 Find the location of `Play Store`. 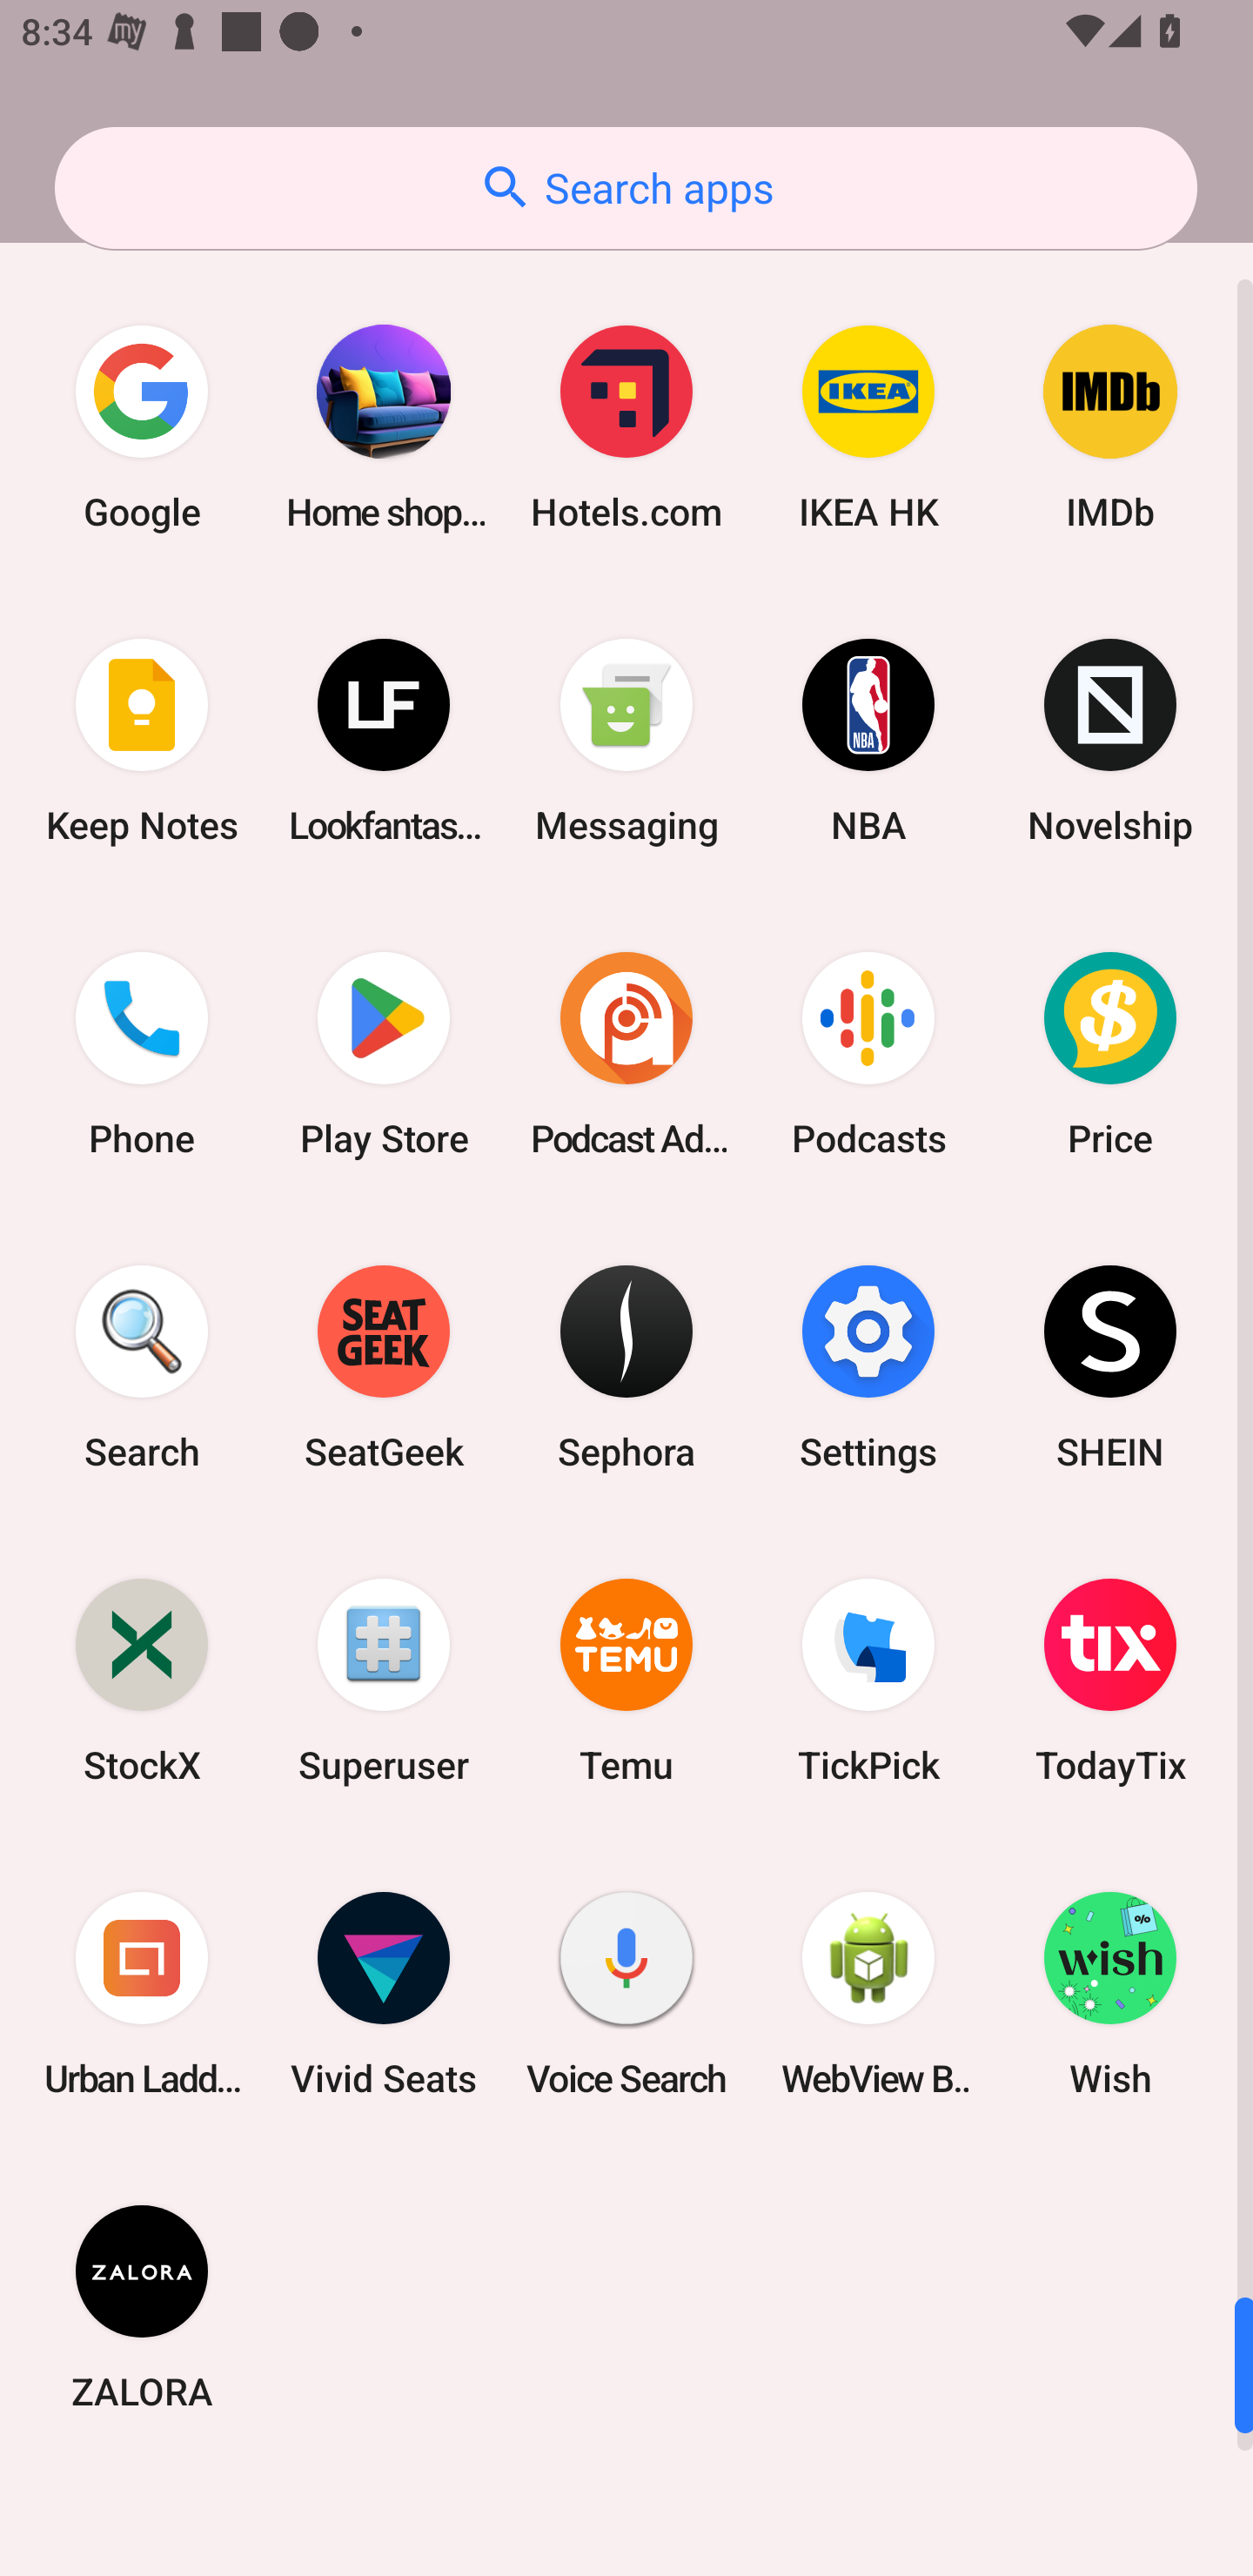

Play Store is located at coordinates (384, 1053).